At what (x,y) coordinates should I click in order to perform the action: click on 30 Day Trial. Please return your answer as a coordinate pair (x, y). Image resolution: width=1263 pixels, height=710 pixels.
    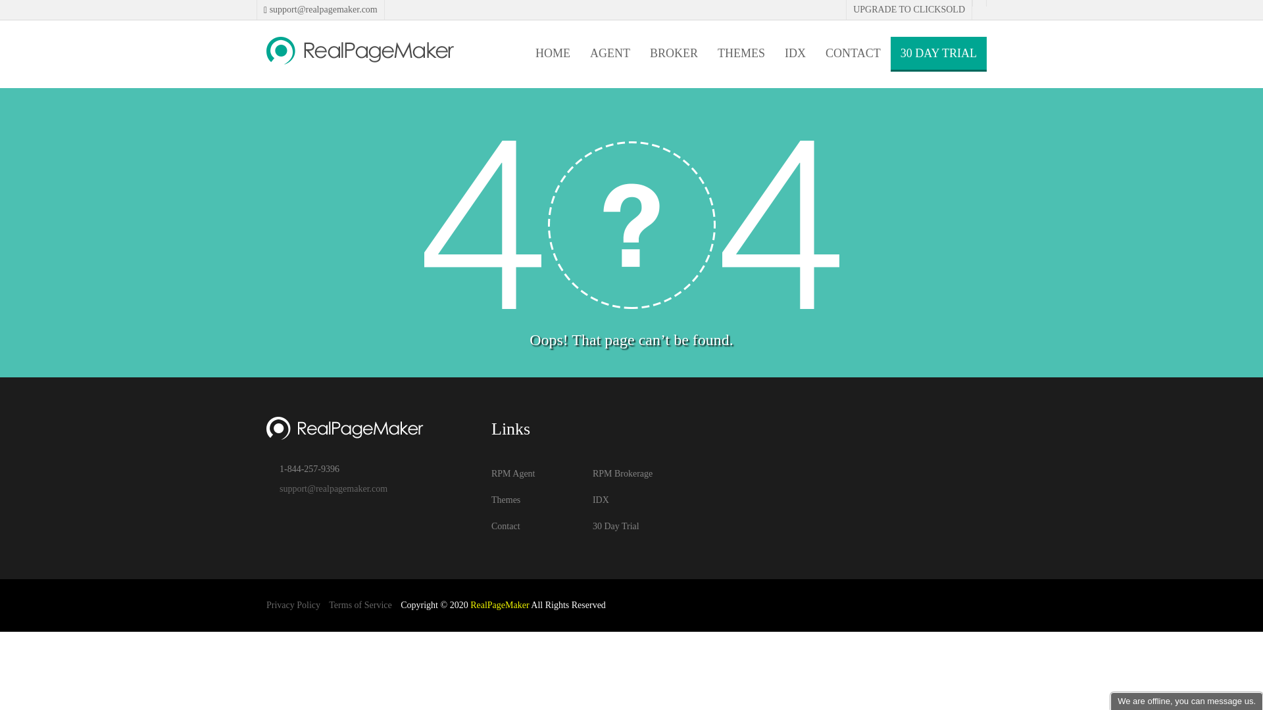
    Looking at the image, I should click on (616, 526).